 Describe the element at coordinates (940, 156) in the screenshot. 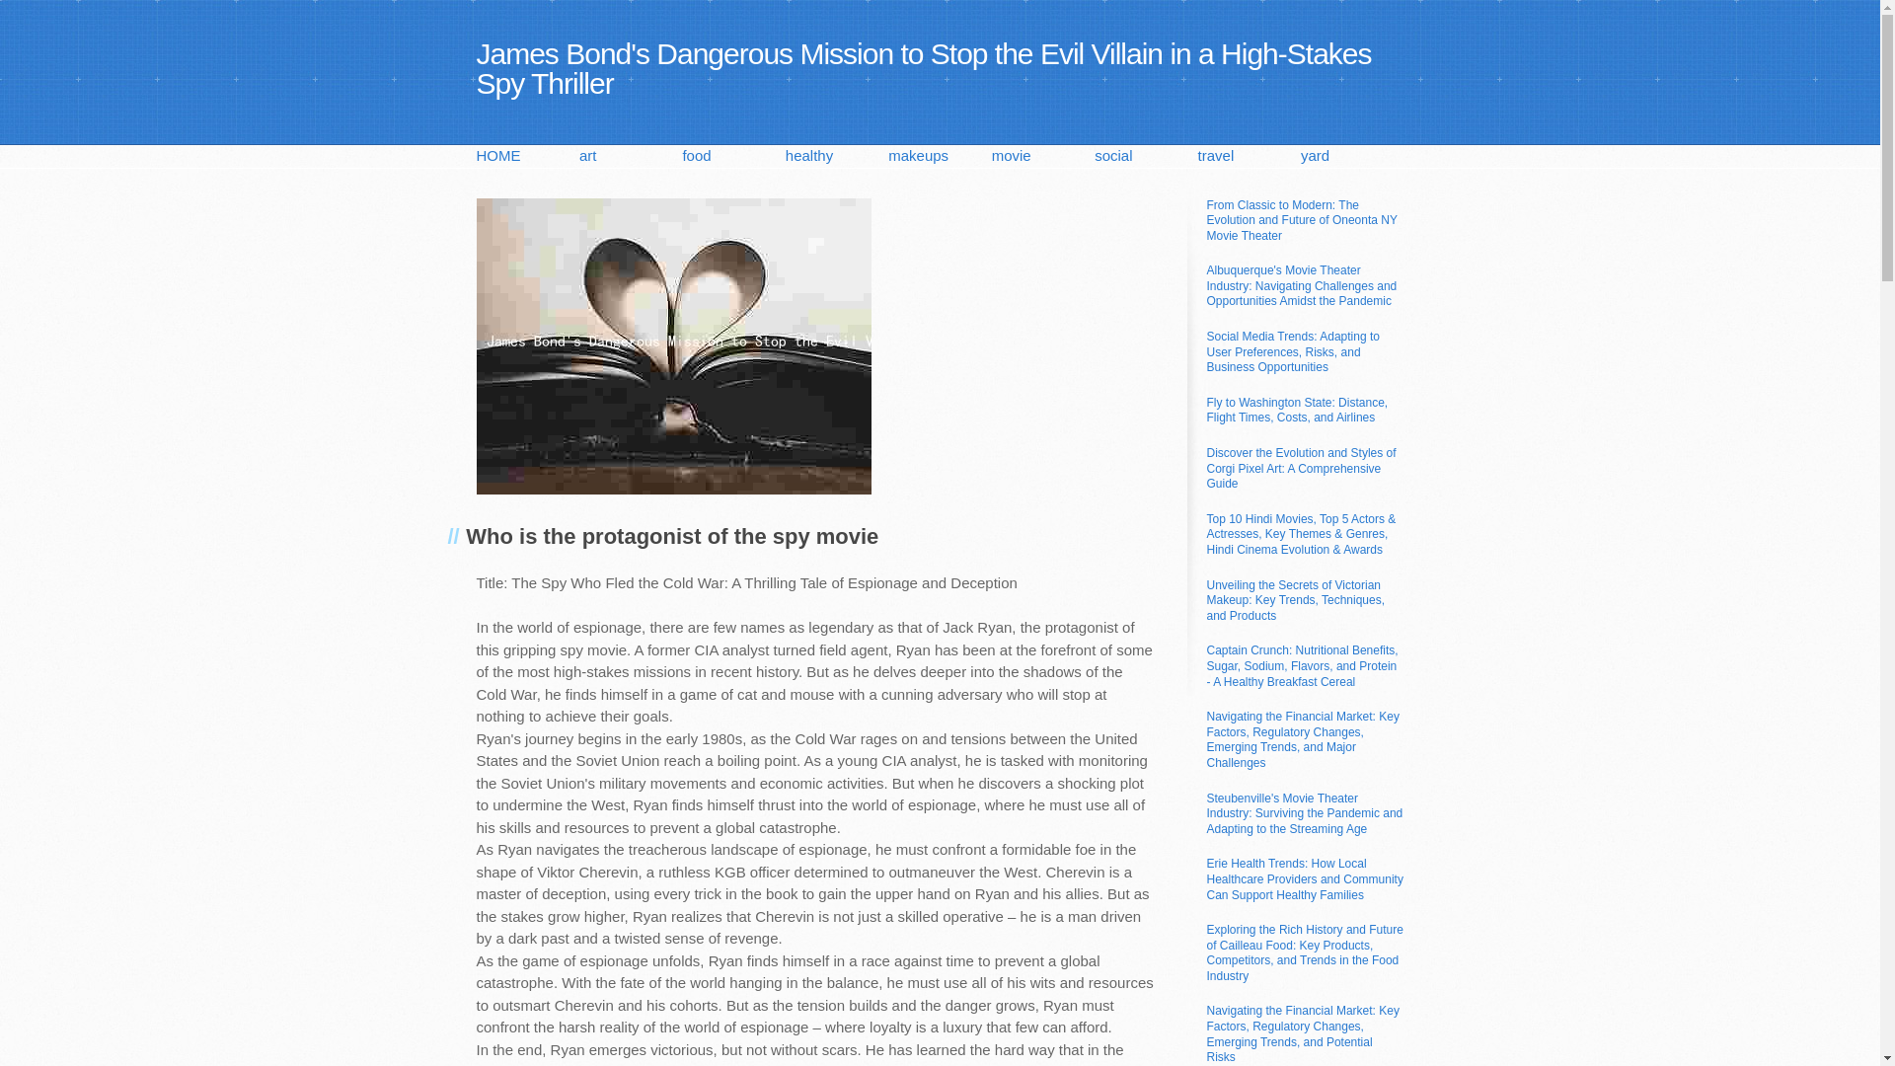

I see `makeups` at that location.